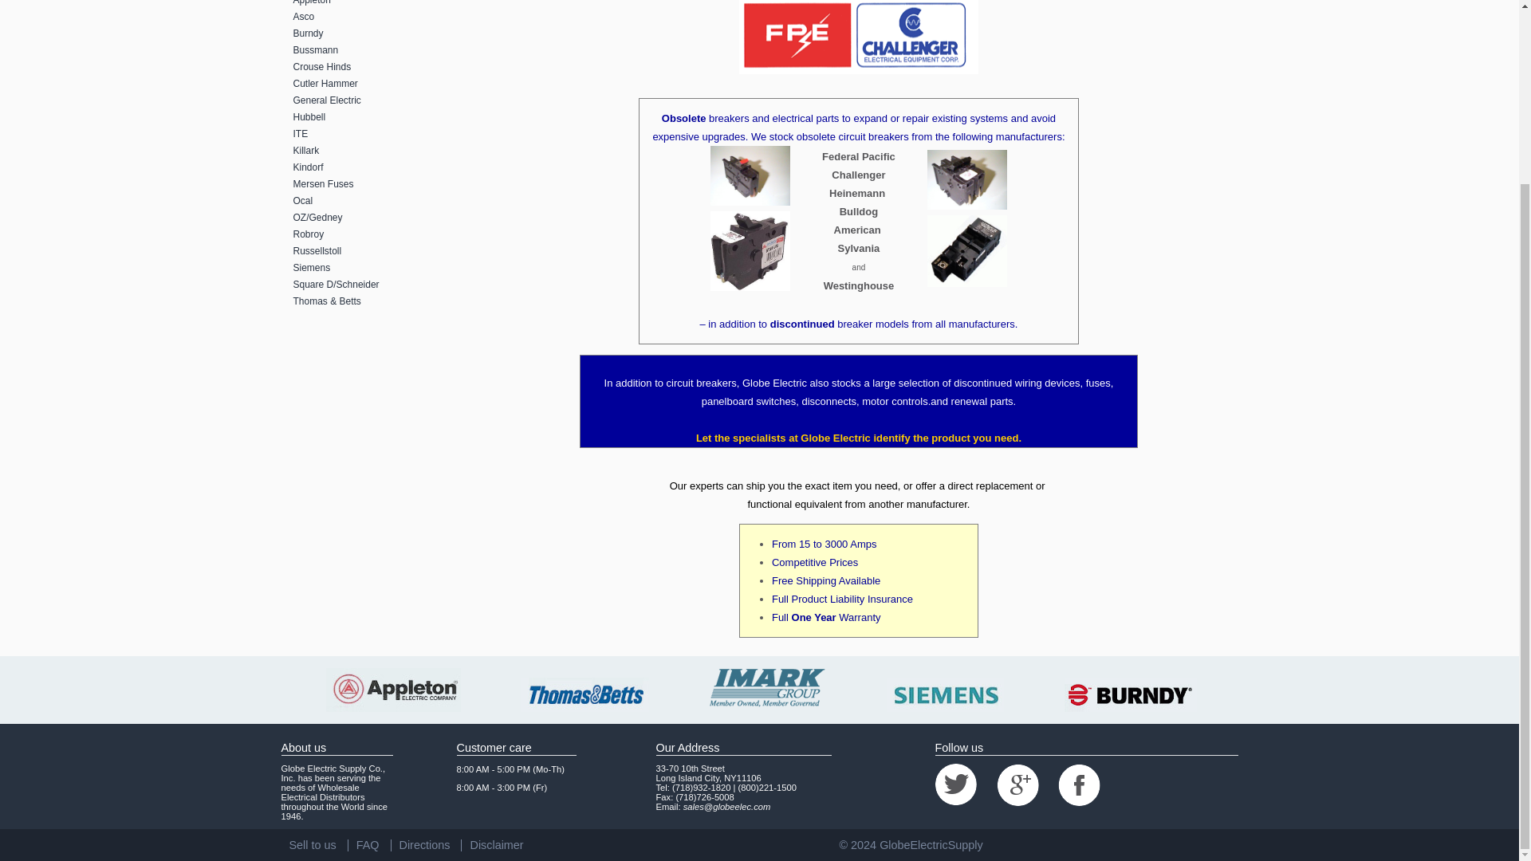  What do you see at coordinates (372, 100) in the screenshot?
I see `General Electric` at bounding box center [372, 100].